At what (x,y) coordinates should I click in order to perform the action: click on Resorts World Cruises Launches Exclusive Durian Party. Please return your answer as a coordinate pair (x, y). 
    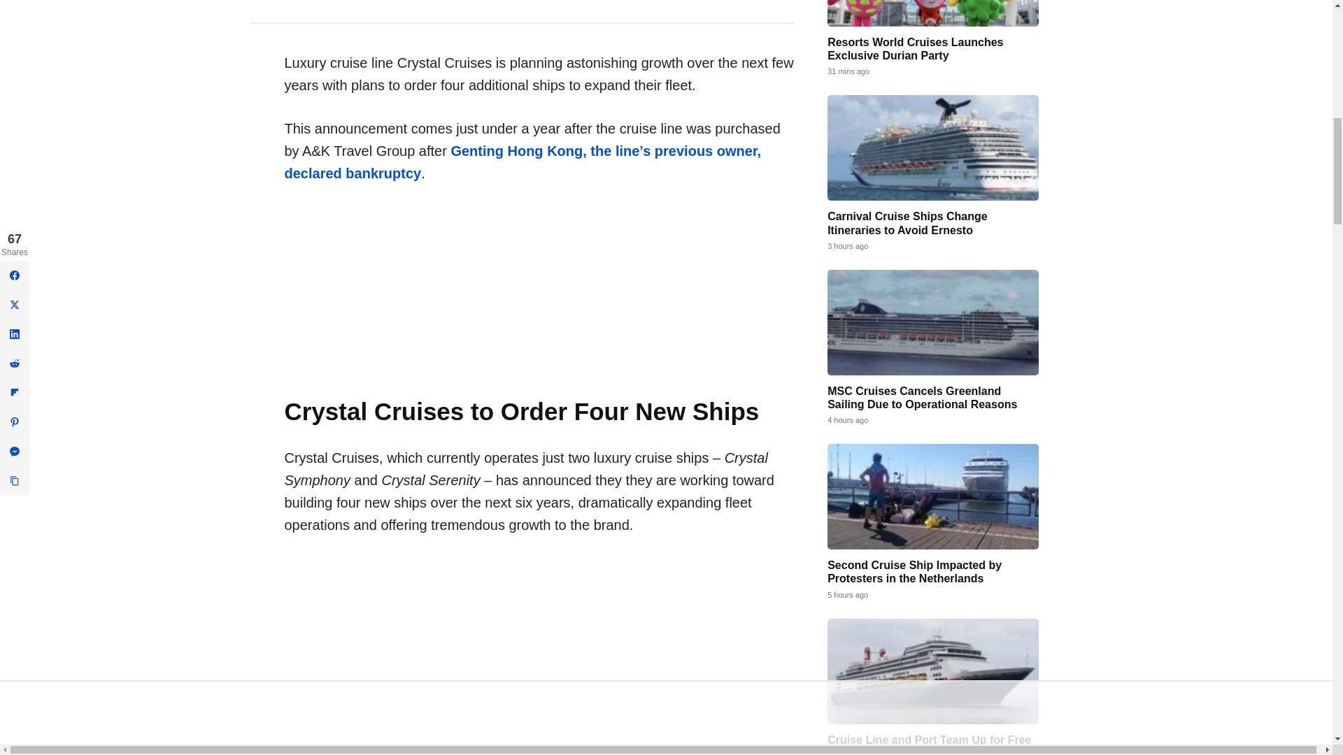
    Looking at the image, I should click on (915, 48).